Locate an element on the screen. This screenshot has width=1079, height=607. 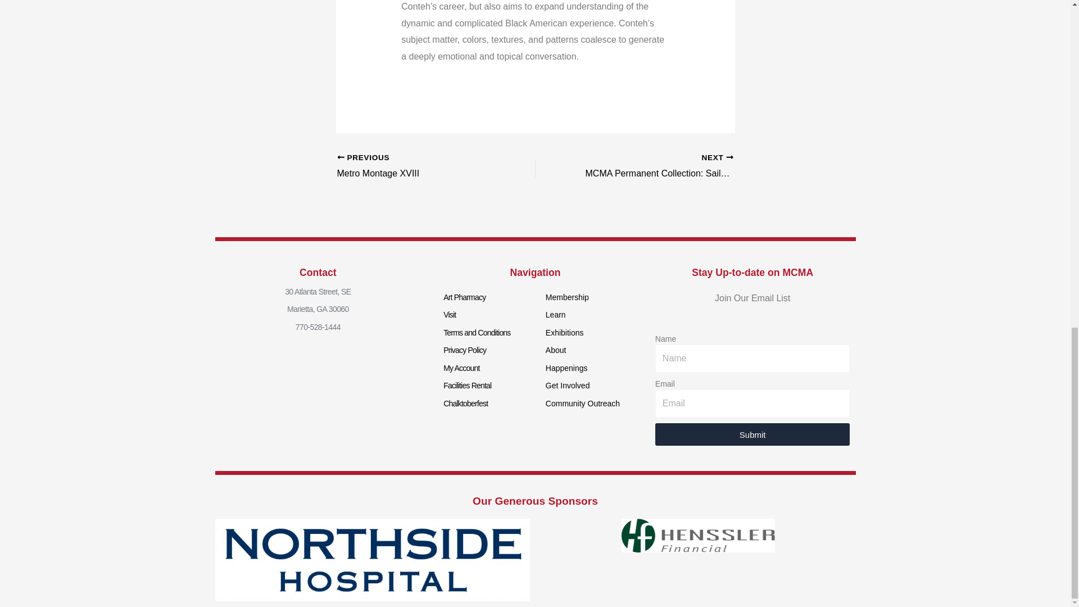
Chalktoberfest is located at coordinates (416, 166).